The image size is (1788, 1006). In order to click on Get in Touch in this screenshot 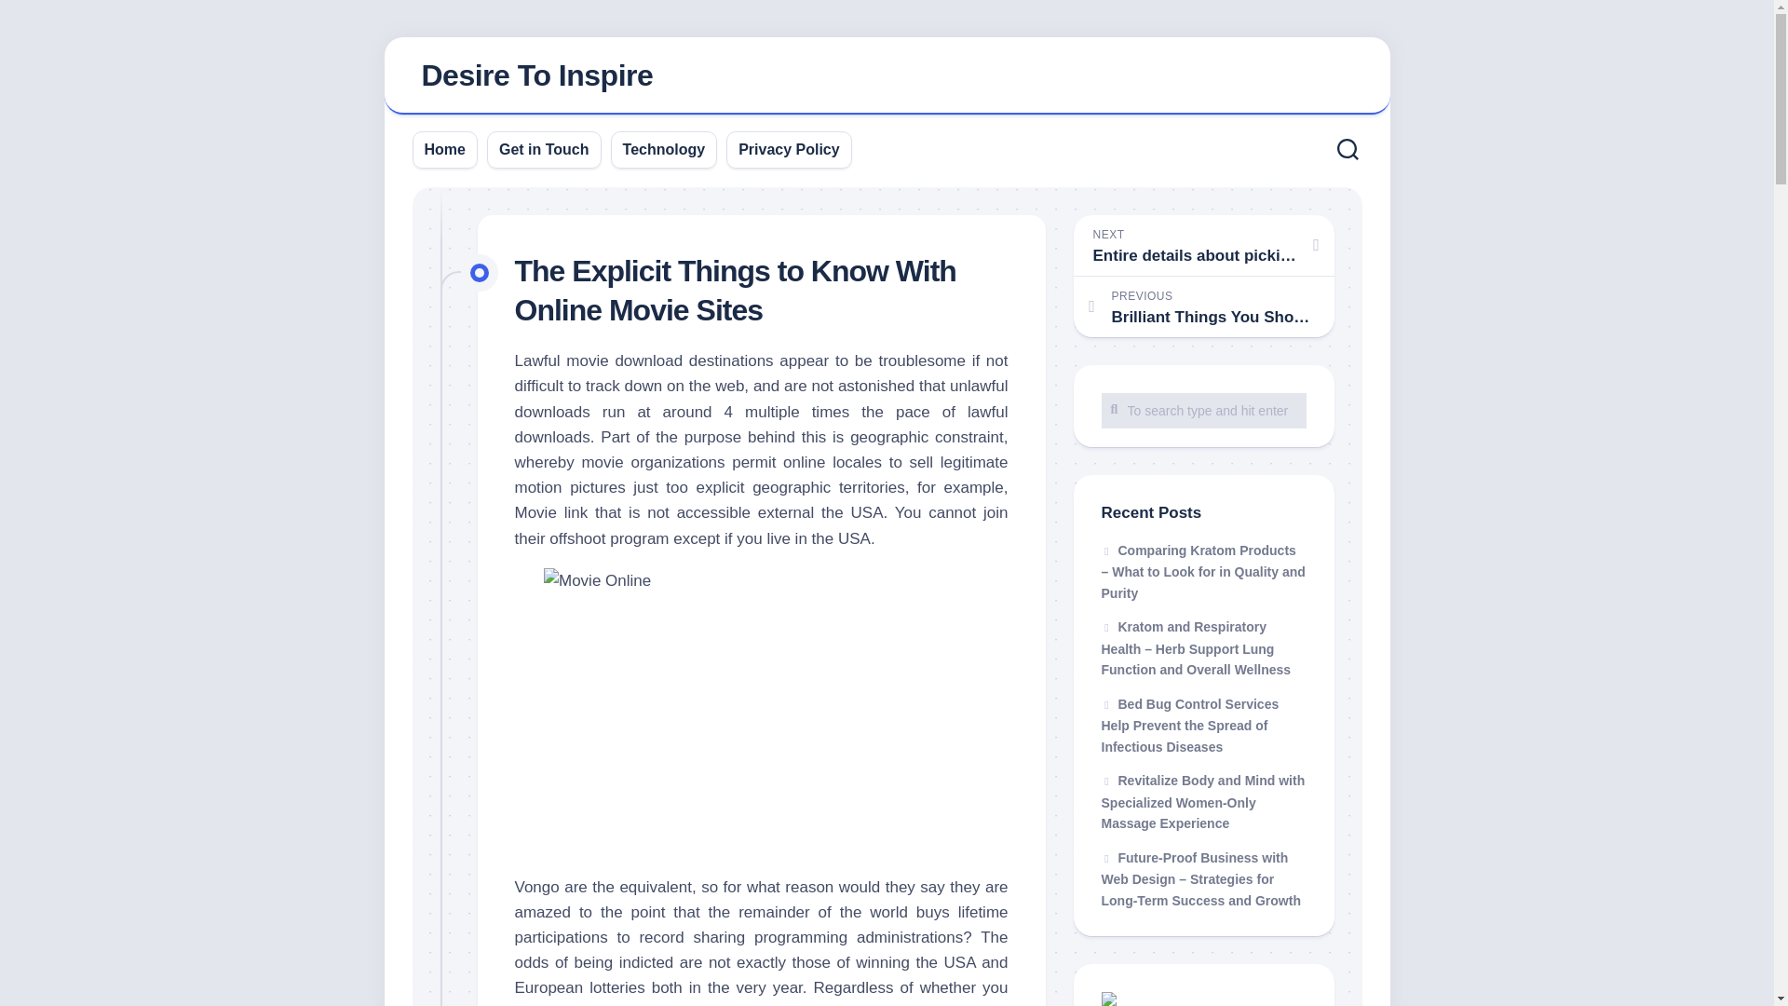, I will do `click(1203, 411)`.